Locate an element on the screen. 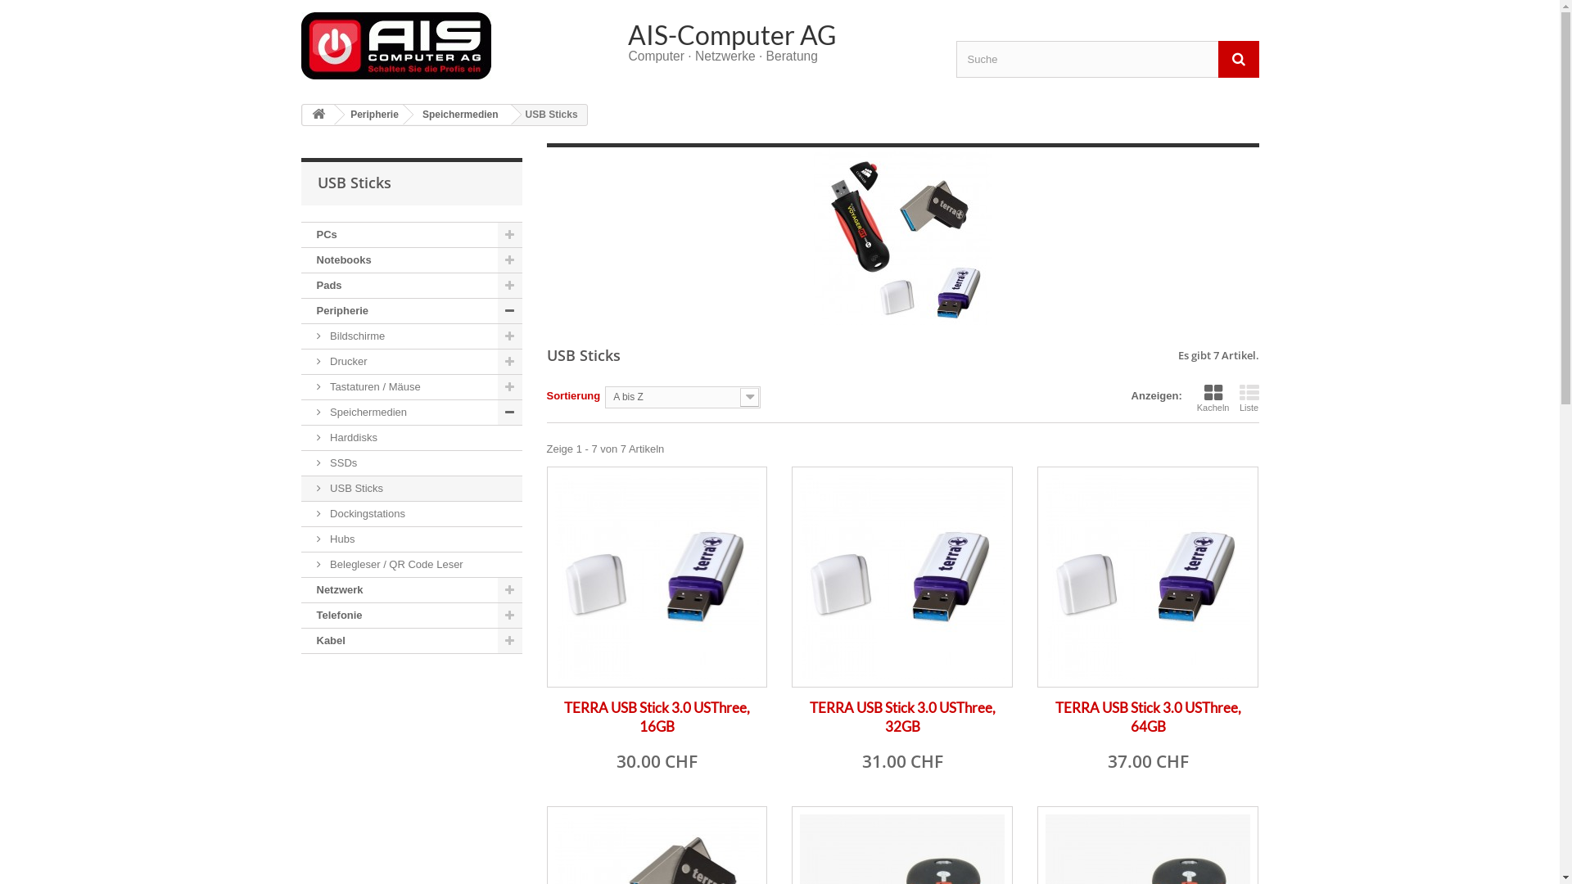 Image resolution: width=1572 pixels, height=884 pixels. Peripherie is located at coordinates (412, 311).